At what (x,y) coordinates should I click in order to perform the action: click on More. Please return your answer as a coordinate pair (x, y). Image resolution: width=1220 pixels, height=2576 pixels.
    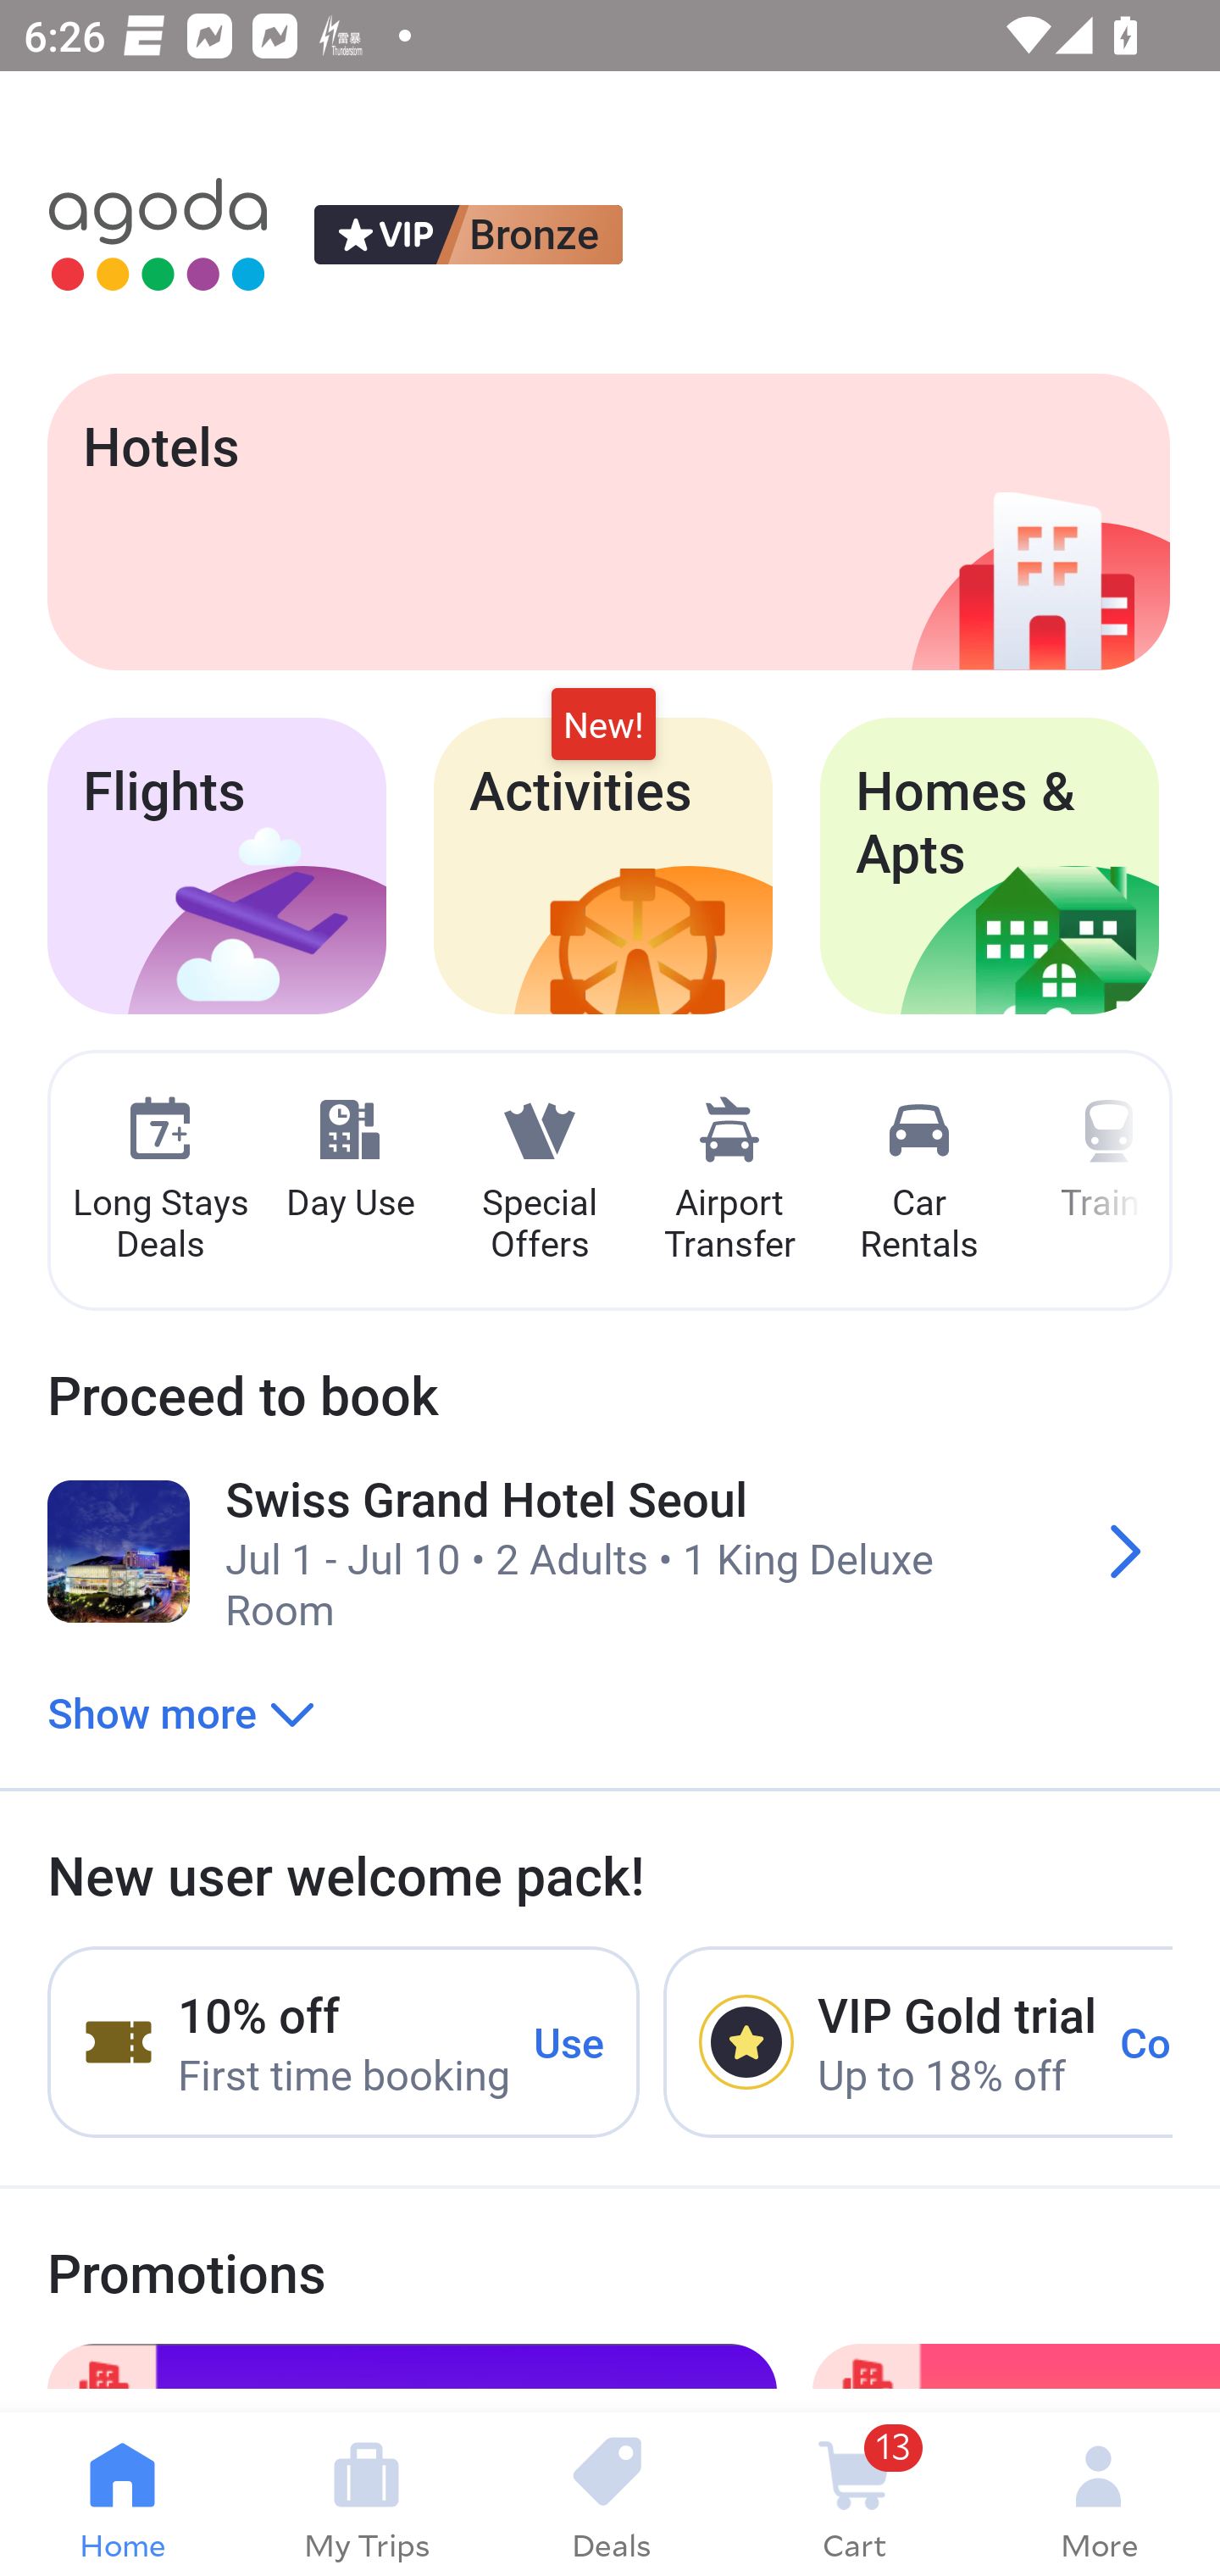
    Looking at the image, I should click on (1098, 2495).